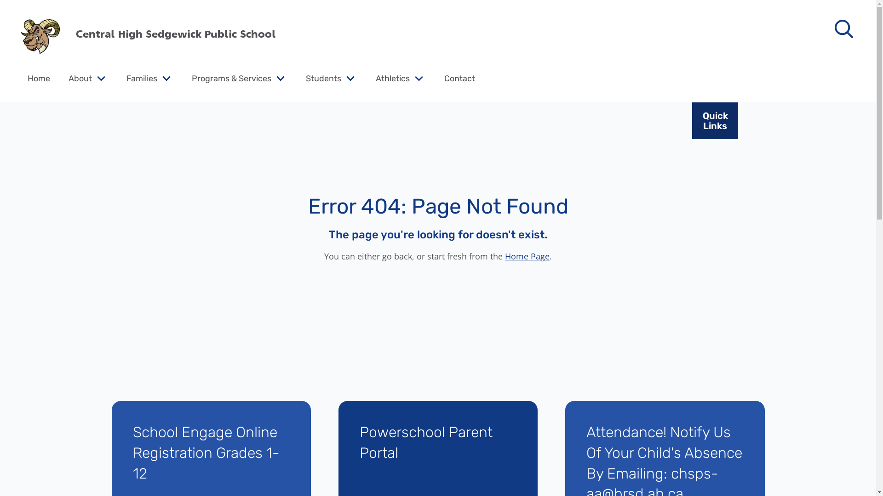  I want to click on Programs & Services, so click(232, 78).